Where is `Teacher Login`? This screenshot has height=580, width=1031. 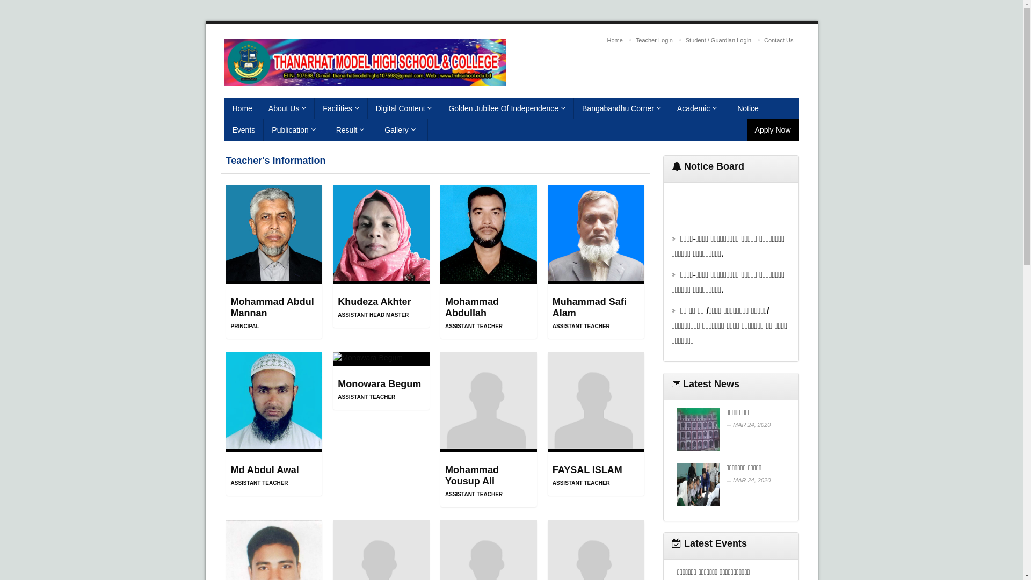 Teacher Login is located at coordinates (654, 40).